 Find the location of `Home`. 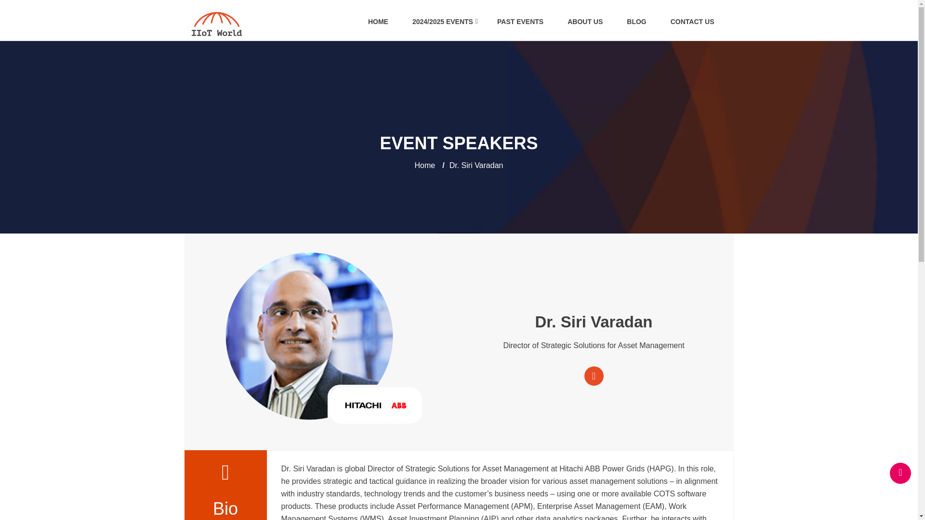

Home is located at coordinates (425, 165).